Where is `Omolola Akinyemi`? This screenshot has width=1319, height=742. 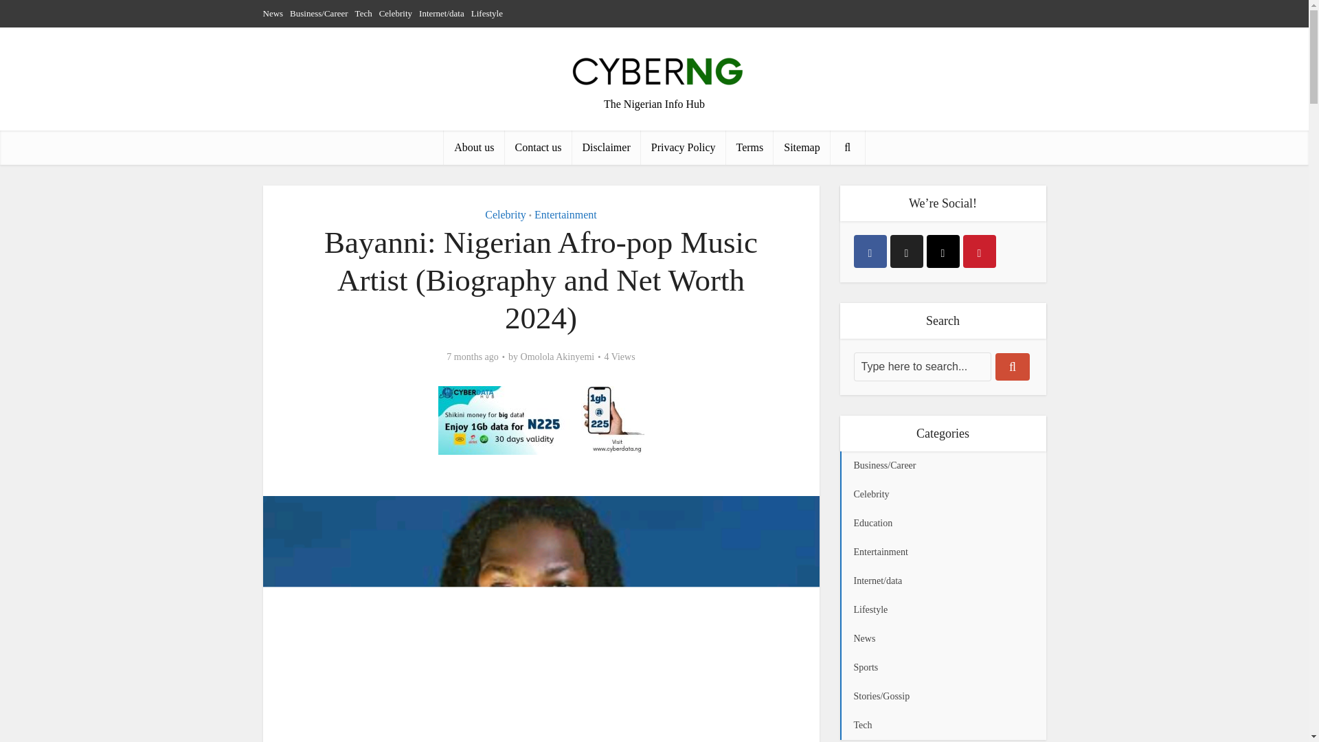 Omolola Akinyemi is located at coordinates (558, 357).